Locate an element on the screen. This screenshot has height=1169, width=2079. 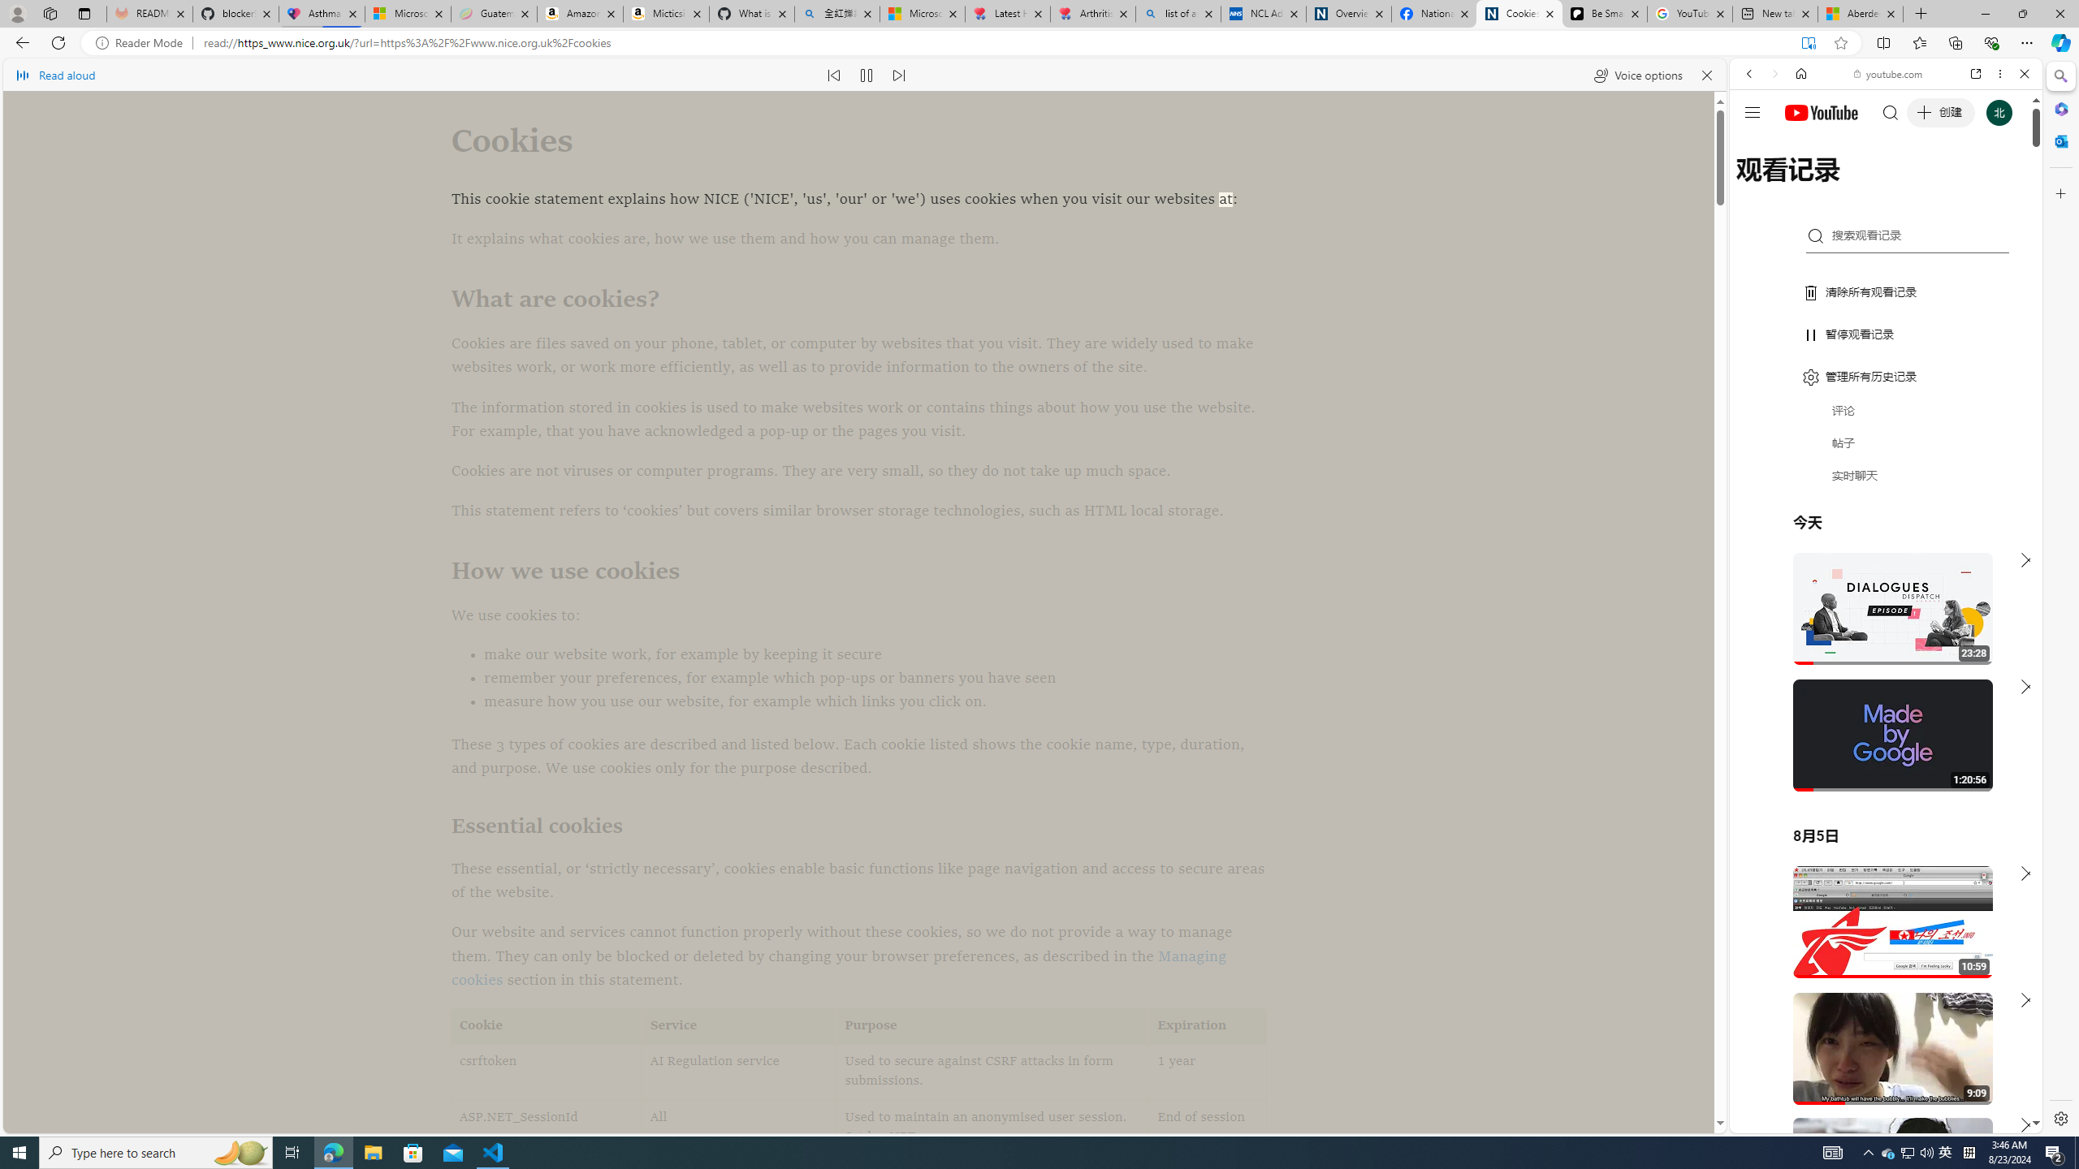
Aberdeen, Hong Kong SAR hourly forecast | Microsoft Weather is located at coordinates (1860, 14).